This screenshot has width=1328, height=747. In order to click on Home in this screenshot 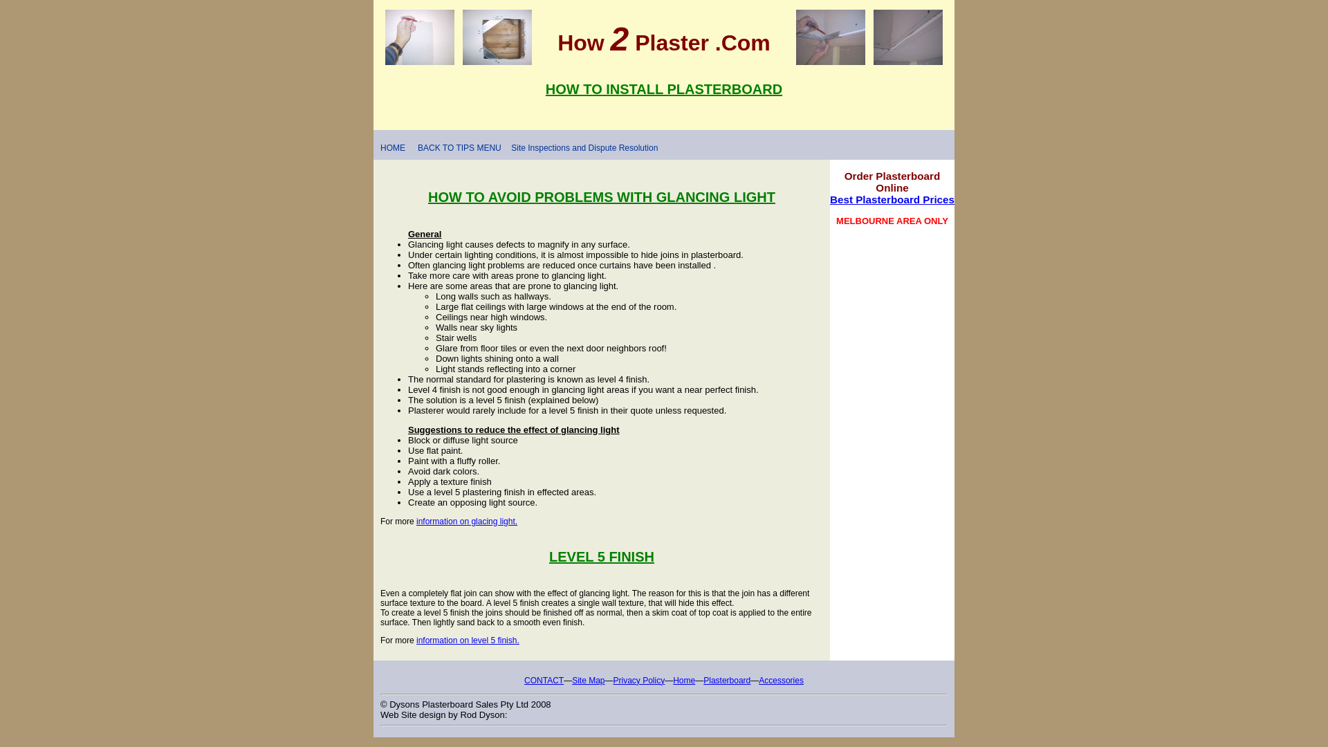, I will do `click(683, 681)`.